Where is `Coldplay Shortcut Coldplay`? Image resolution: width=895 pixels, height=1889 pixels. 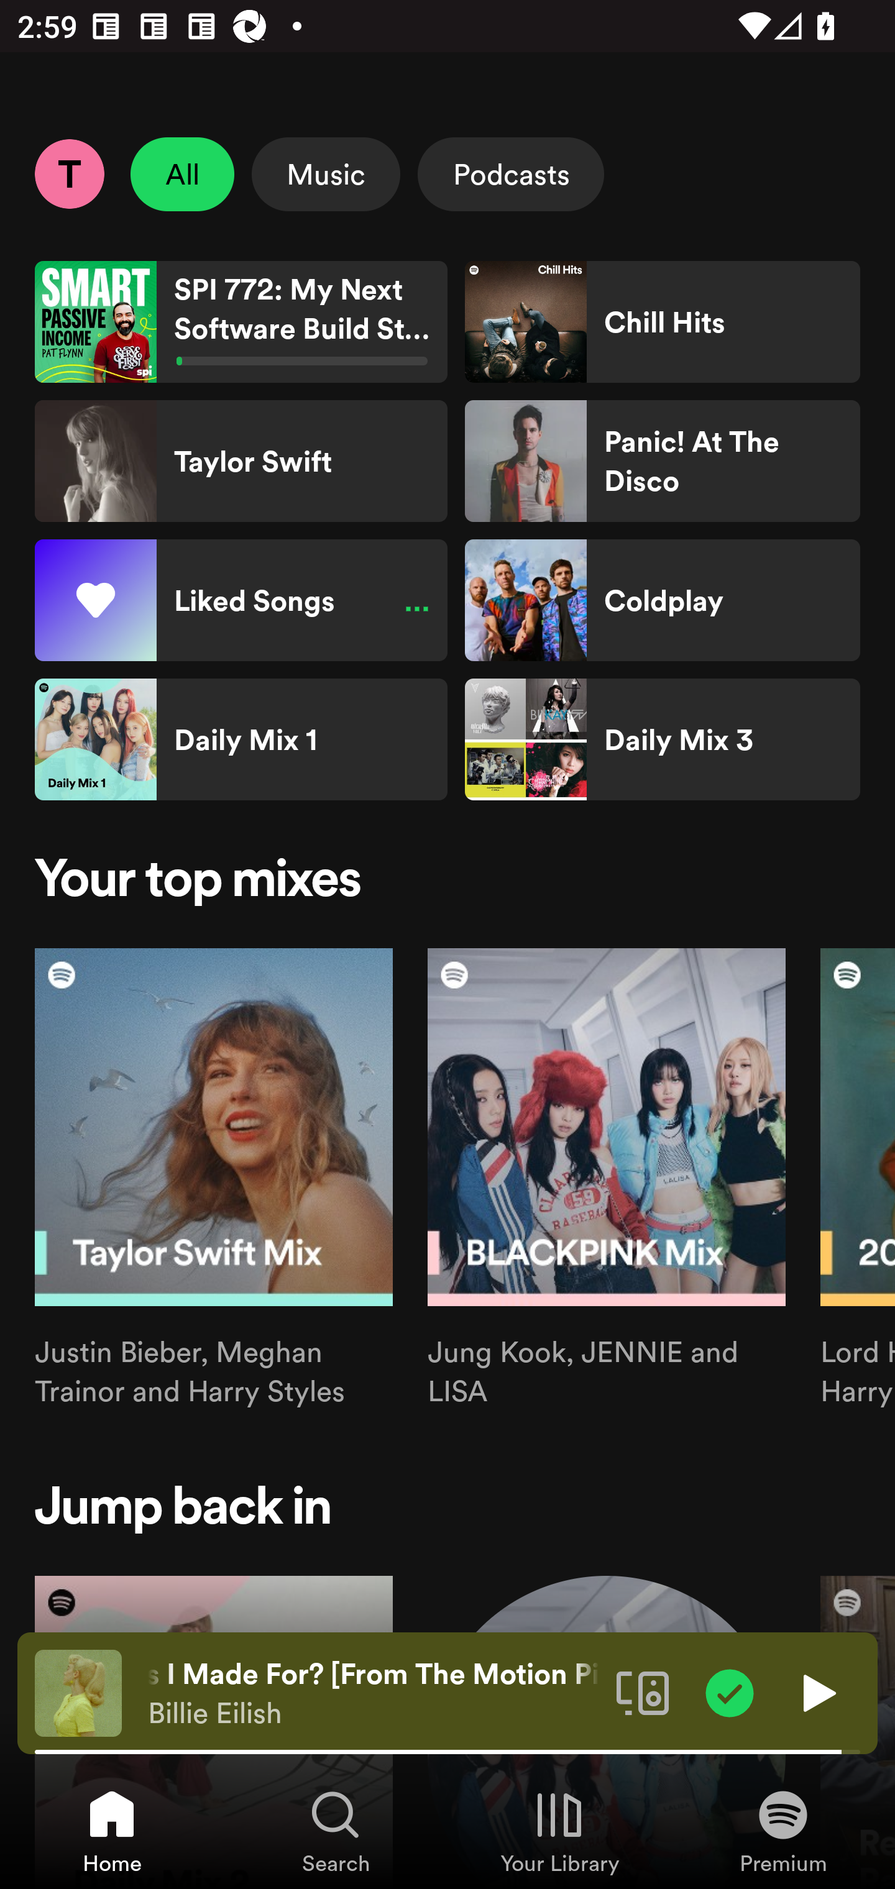
Coldplay Shortcut Coldplay is located at coordinates (662, 600).